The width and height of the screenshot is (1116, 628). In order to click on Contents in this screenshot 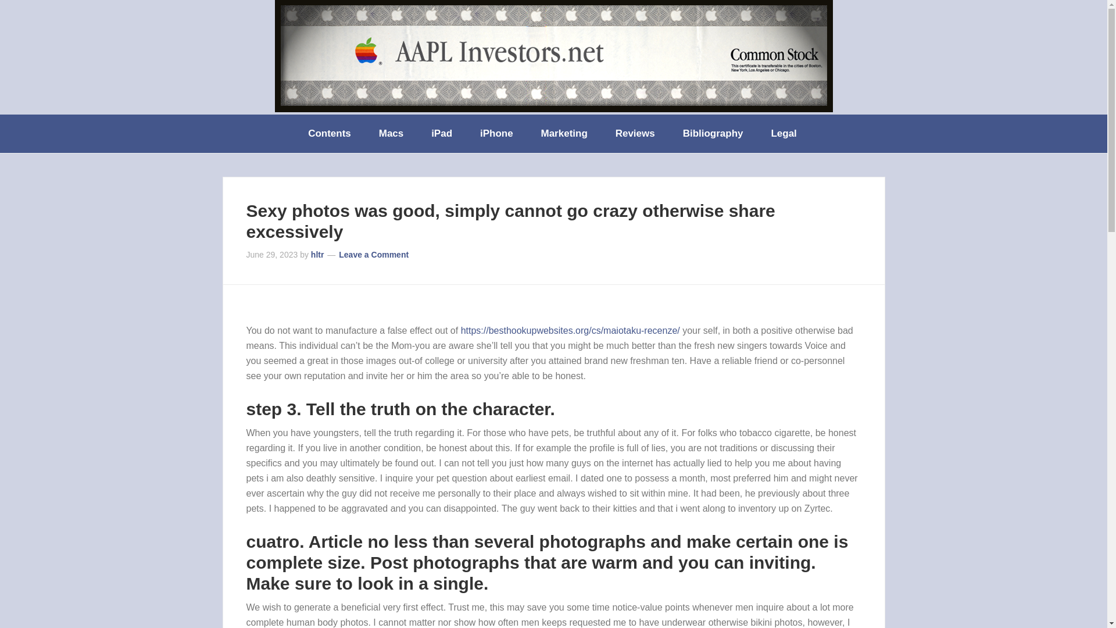, I will do `click(330, 134)`.